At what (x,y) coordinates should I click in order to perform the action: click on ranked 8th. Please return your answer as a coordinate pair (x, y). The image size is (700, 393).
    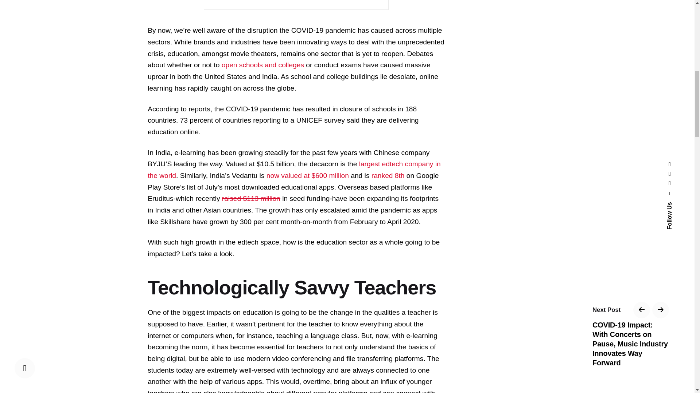
    Looking at the image, I should click on (388, 175).